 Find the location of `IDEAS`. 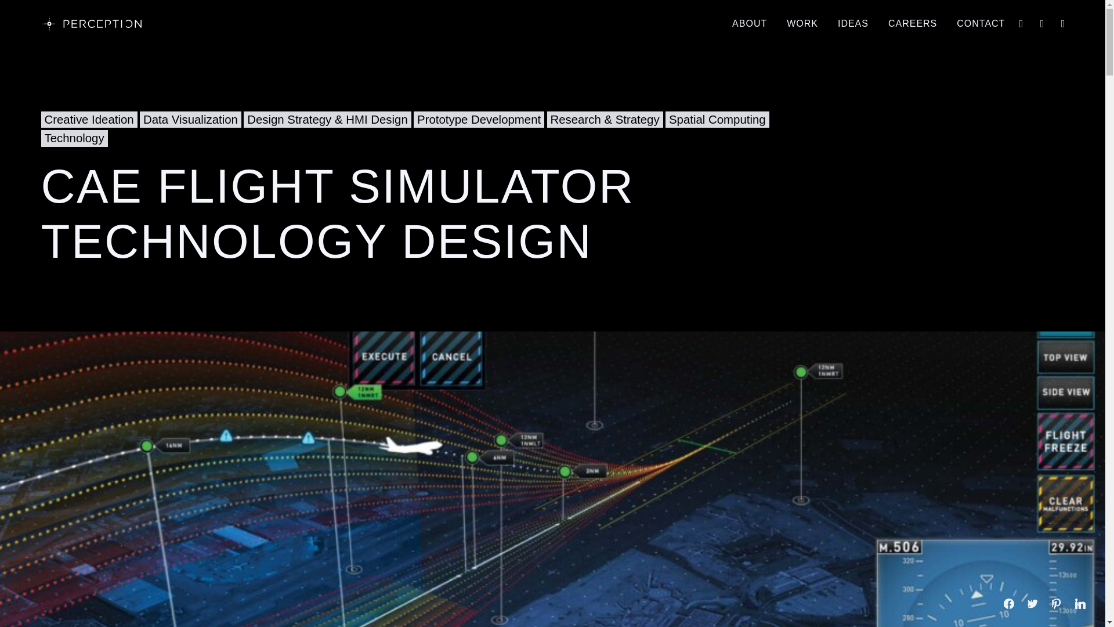

IDEAS is located at coordinates (853, 24).